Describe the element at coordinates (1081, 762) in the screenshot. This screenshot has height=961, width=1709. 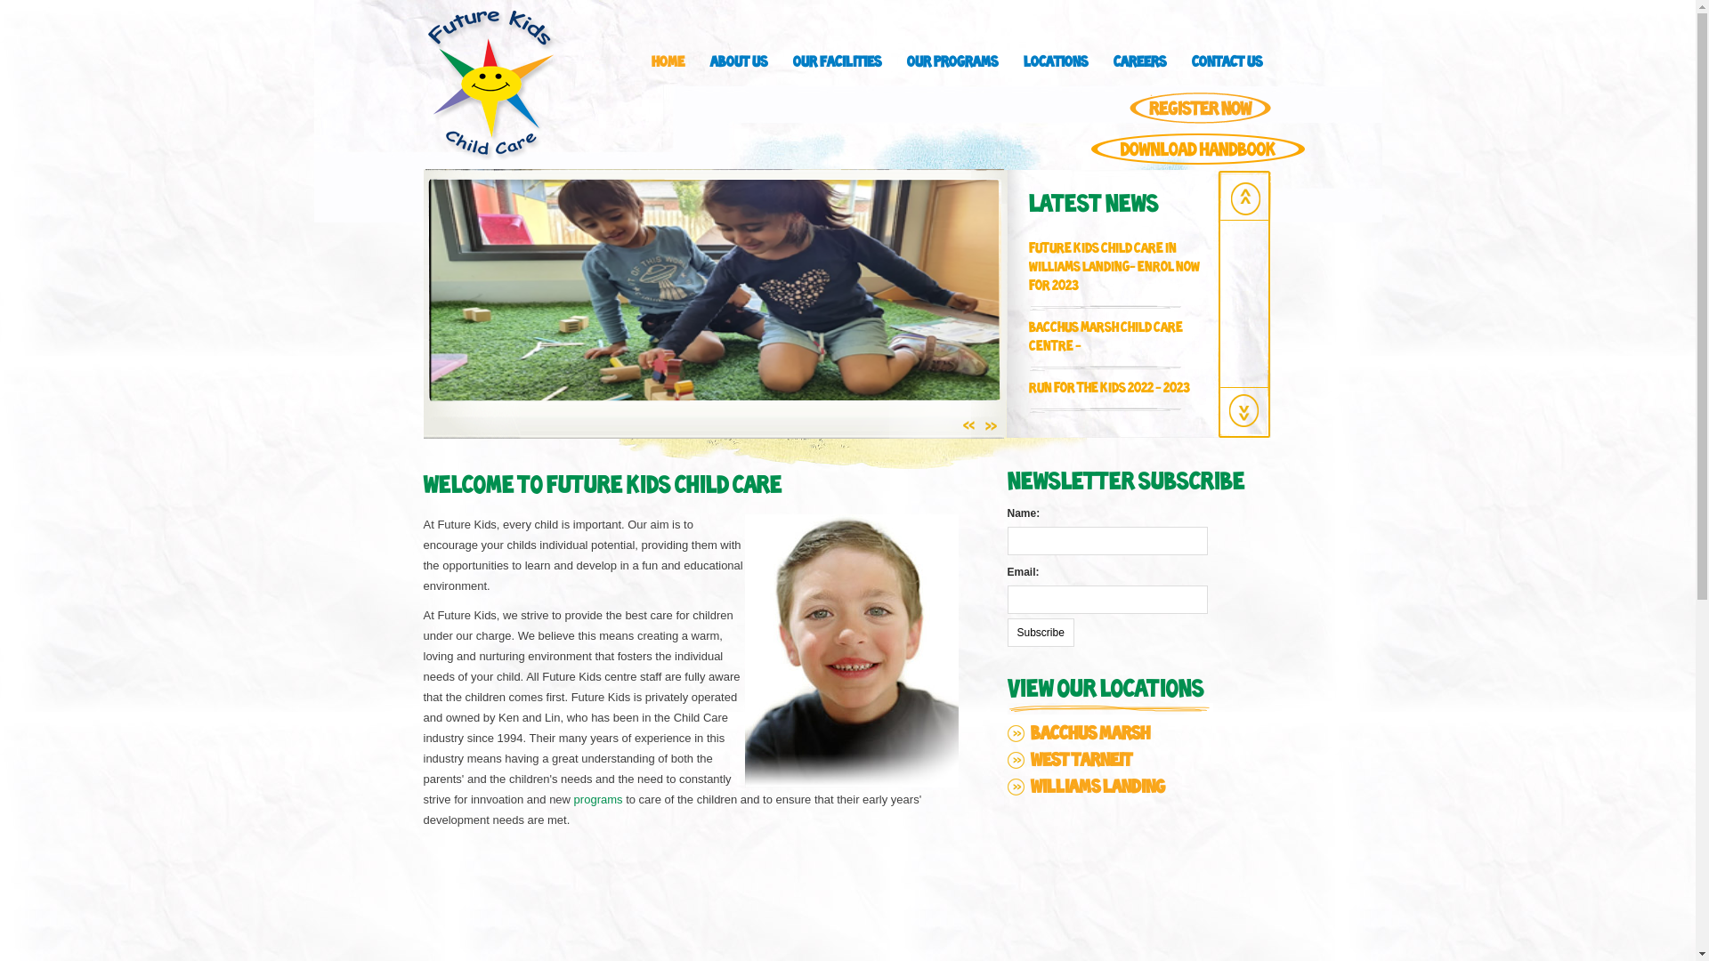
I see `WEST TARNEIT` at that location.